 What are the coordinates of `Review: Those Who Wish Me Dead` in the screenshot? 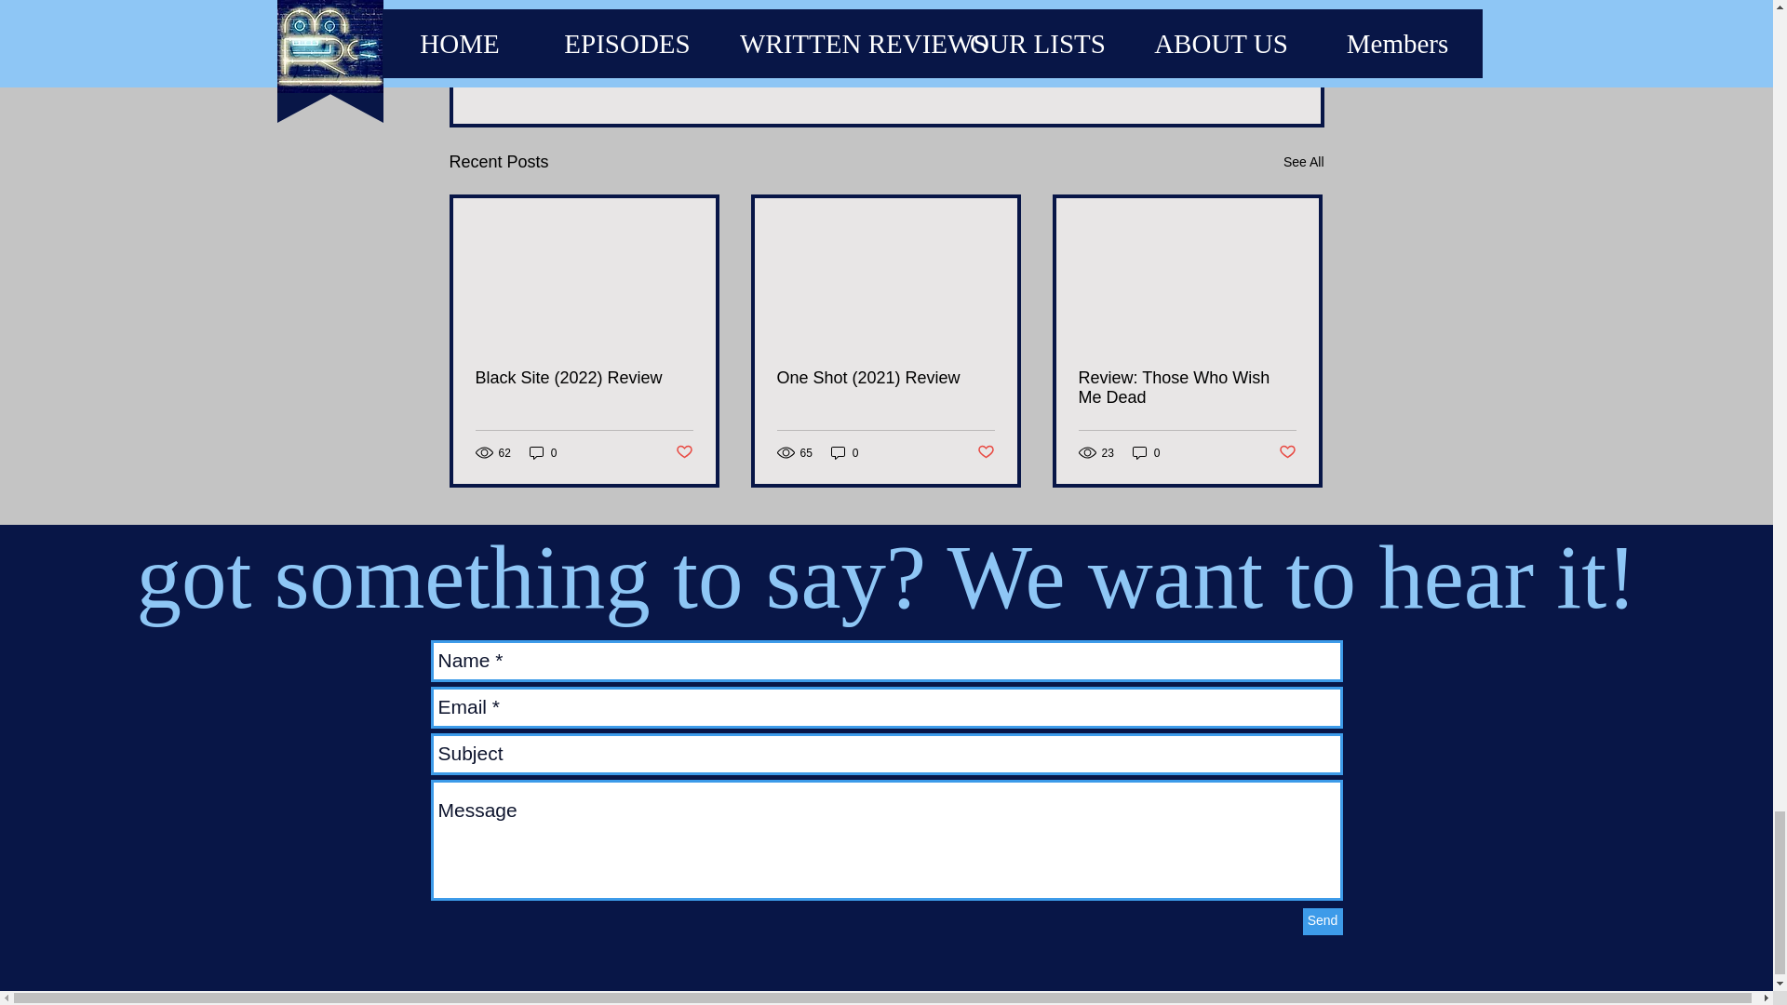 It's located at (1186, 388).